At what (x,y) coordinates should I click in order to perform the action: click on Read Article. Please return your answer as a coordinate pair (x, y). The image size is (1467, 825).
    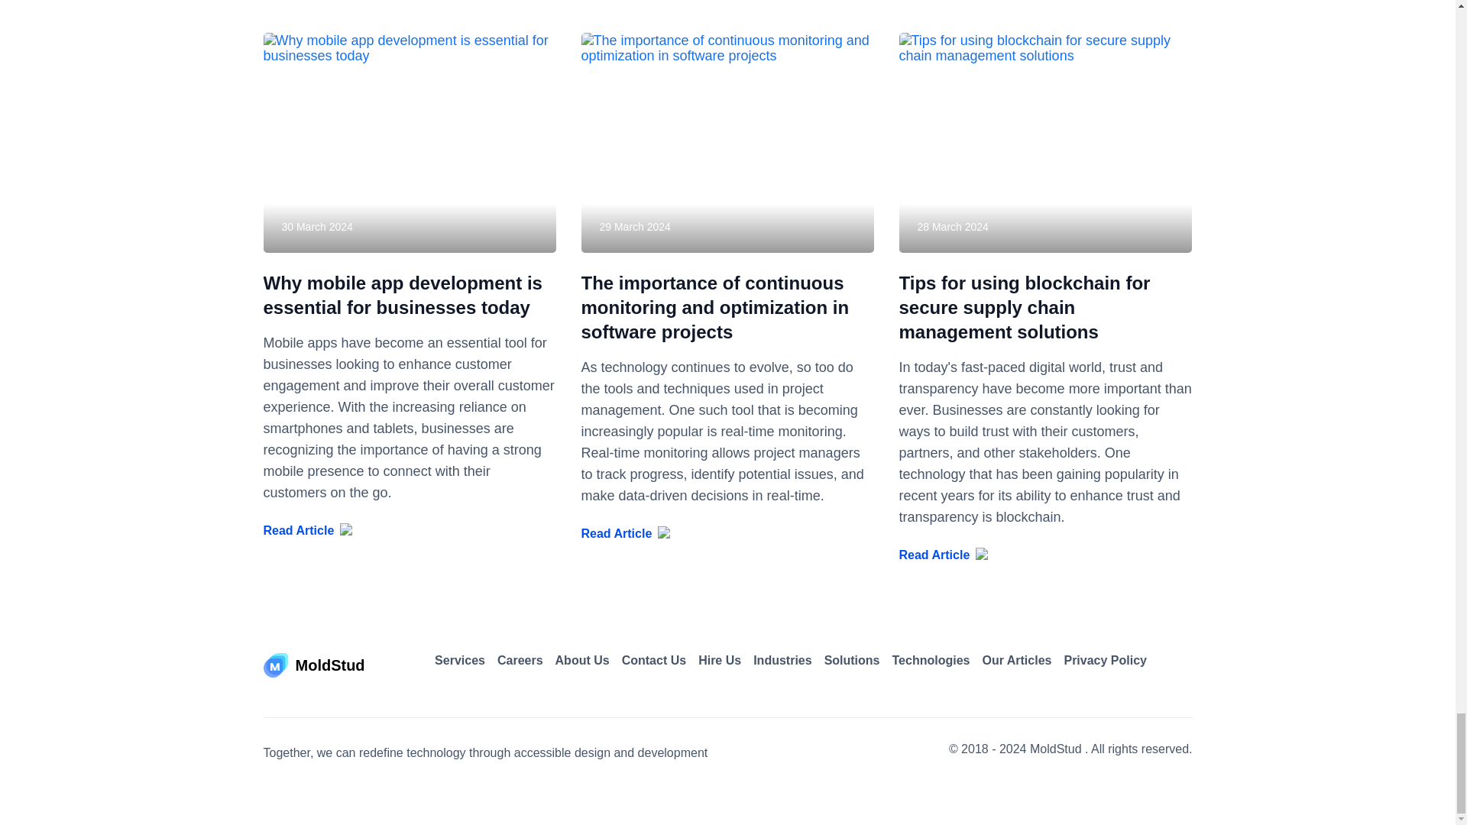
    Looking at the image, I should click on (1044, 555).